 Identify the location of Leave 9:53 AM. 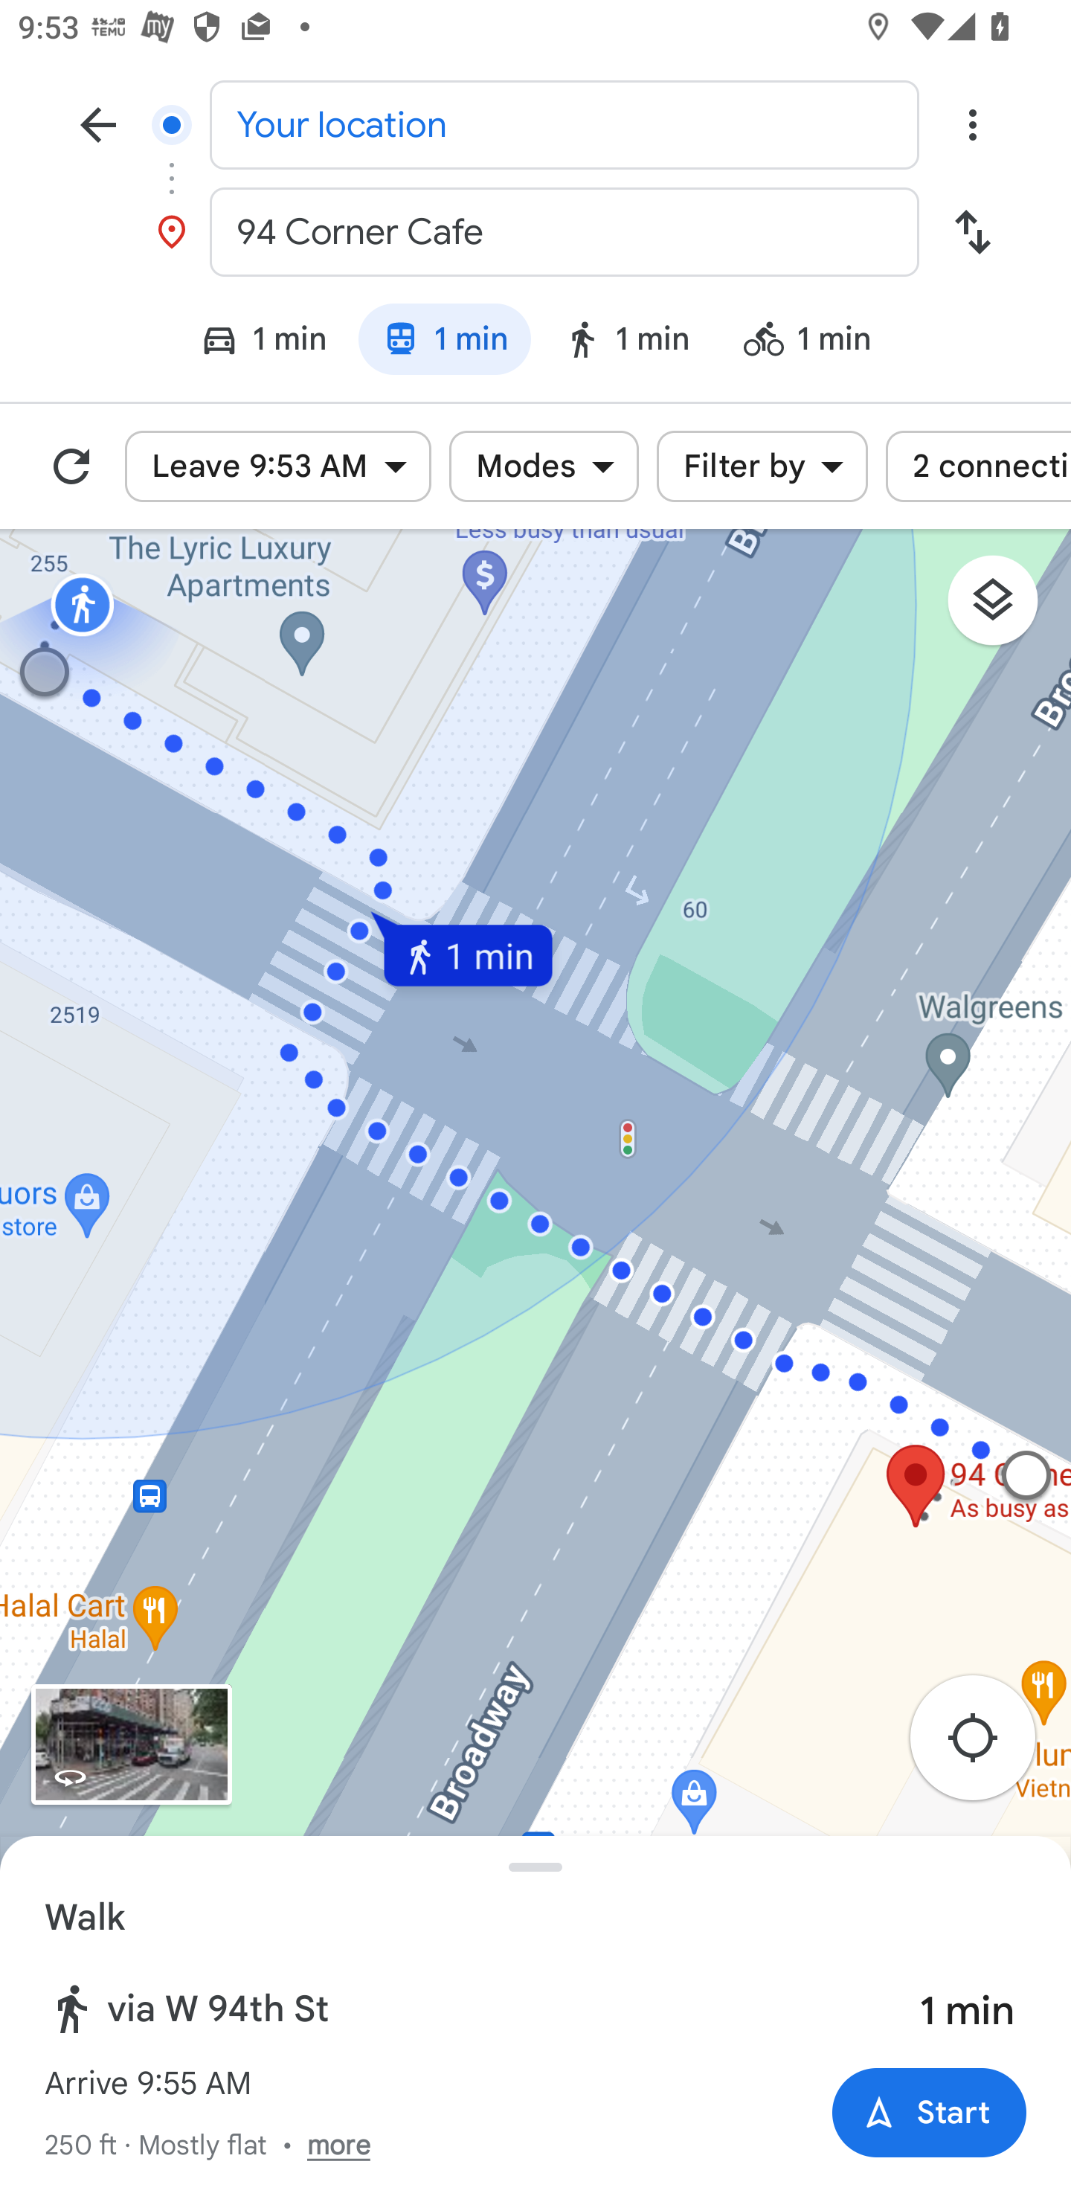
(278, 466).